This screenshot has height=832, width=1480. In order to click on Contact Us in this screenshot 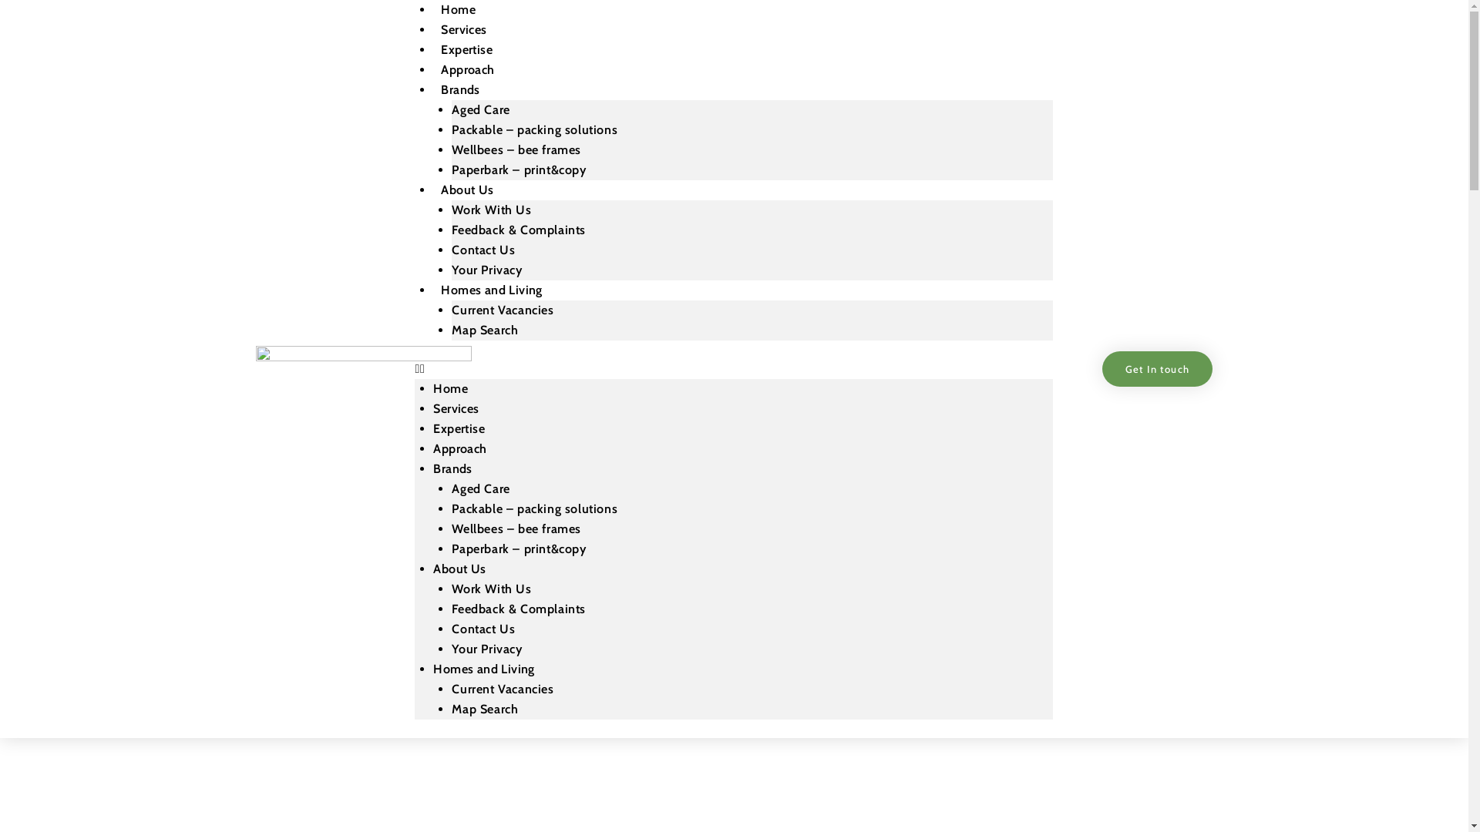, I will do `click(483, 629)`.